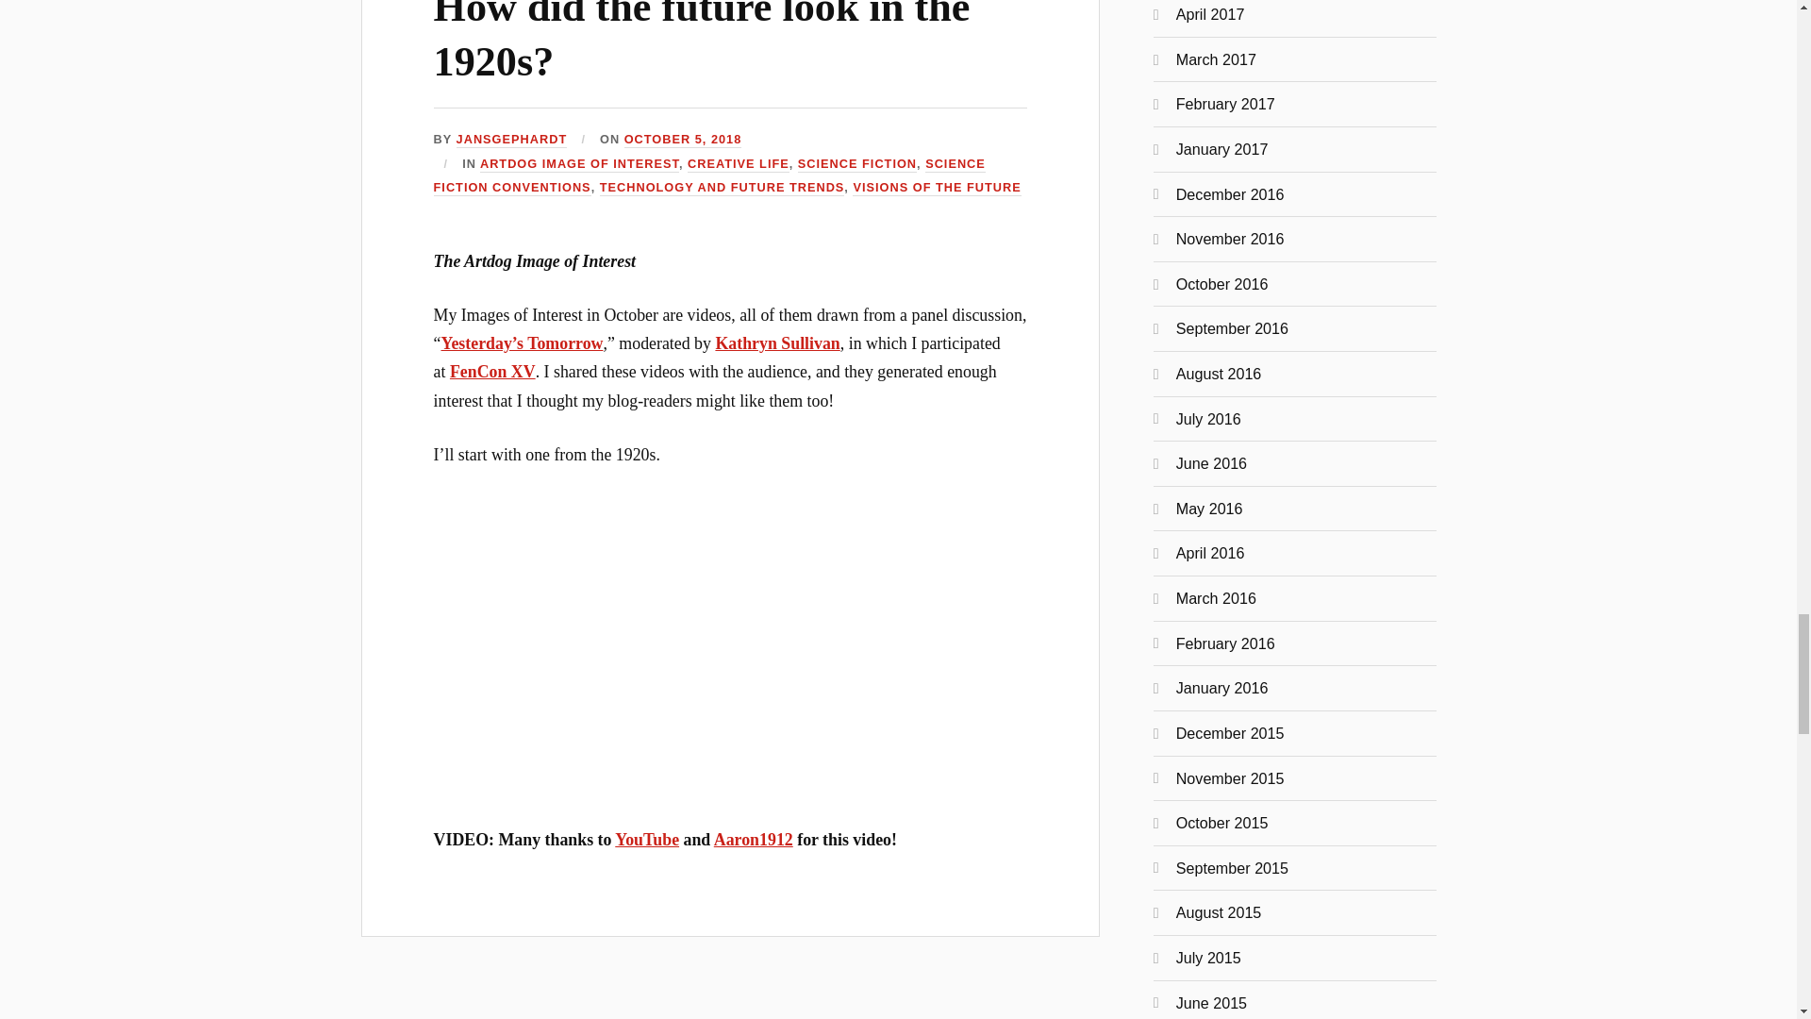  I want to click on Posts by jansgephardt, so click(511, 140).